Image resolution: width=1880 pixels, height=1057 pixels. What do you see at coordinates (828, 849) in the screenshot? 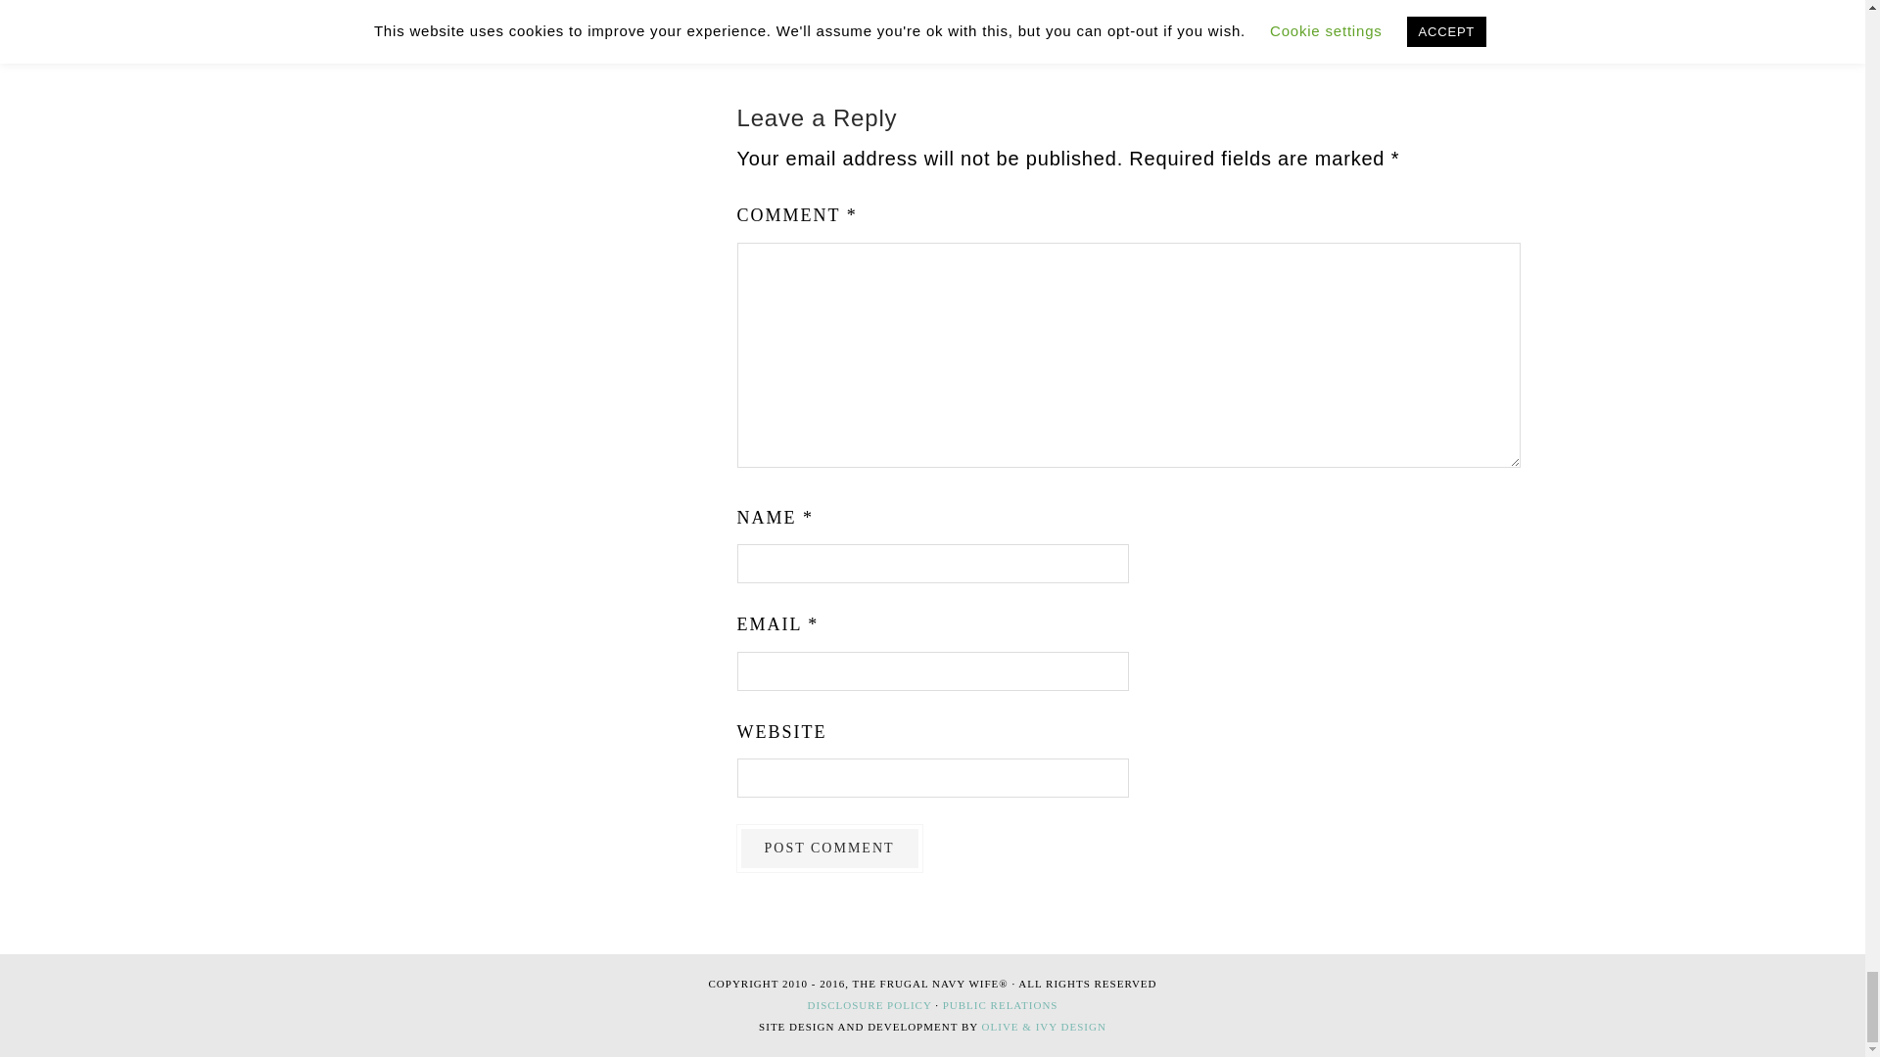
I see `Post Comment` at bounding box center [828, 849].